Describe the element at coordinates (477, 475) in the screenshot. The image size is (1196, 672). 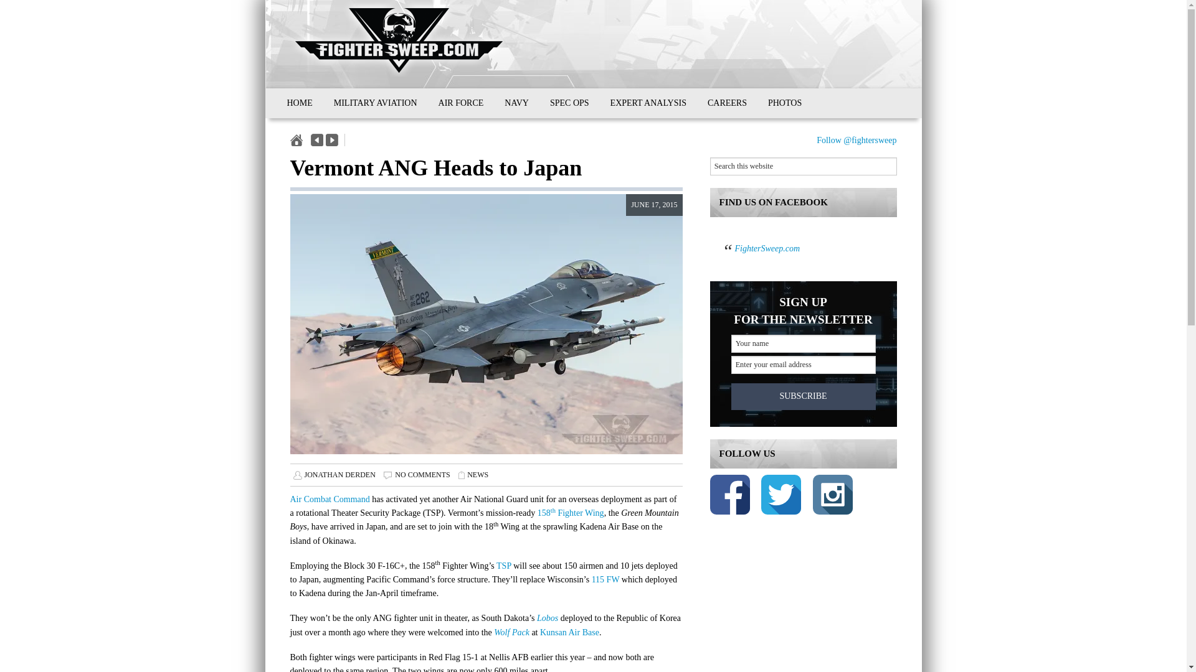
I see `NEWS` at that location.